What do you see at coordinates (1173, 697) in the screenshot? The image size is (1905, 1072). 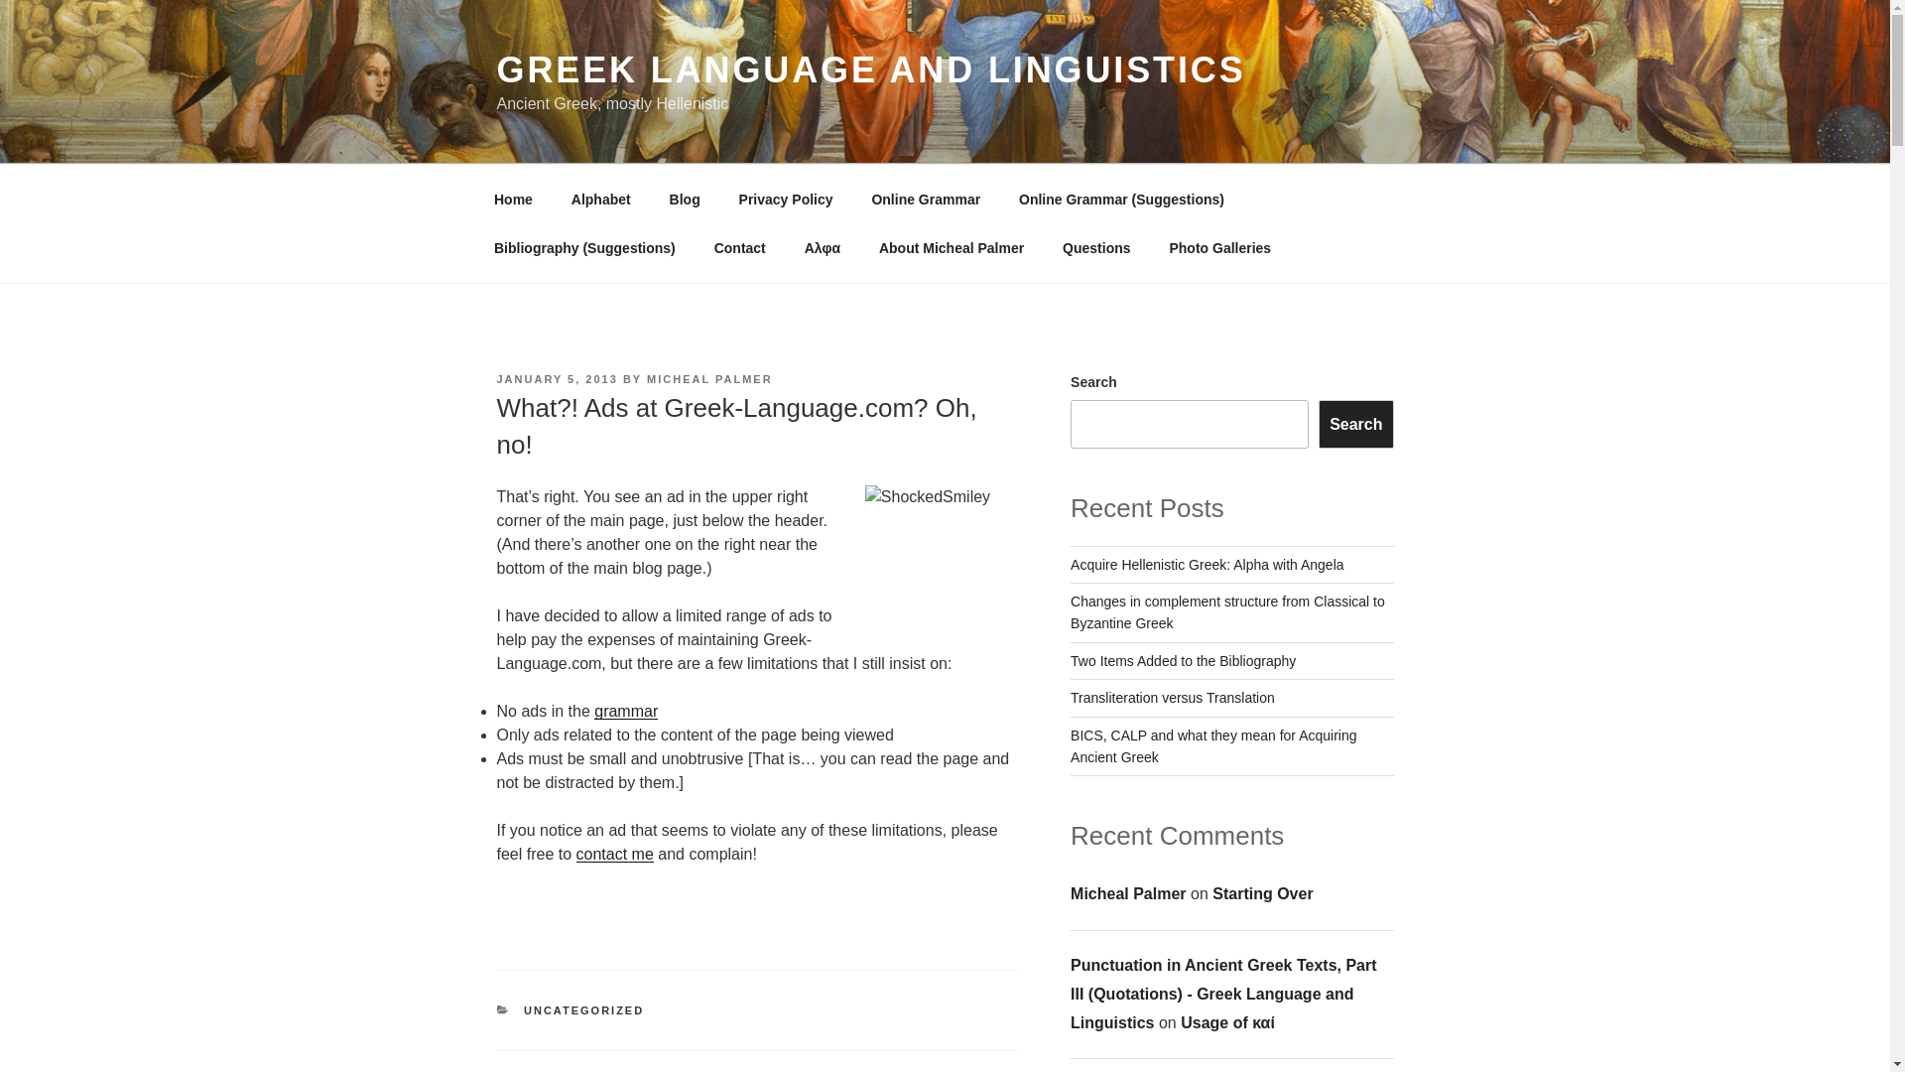 I see `Transliteration versus Translation` at bounding box center [1173, 697].